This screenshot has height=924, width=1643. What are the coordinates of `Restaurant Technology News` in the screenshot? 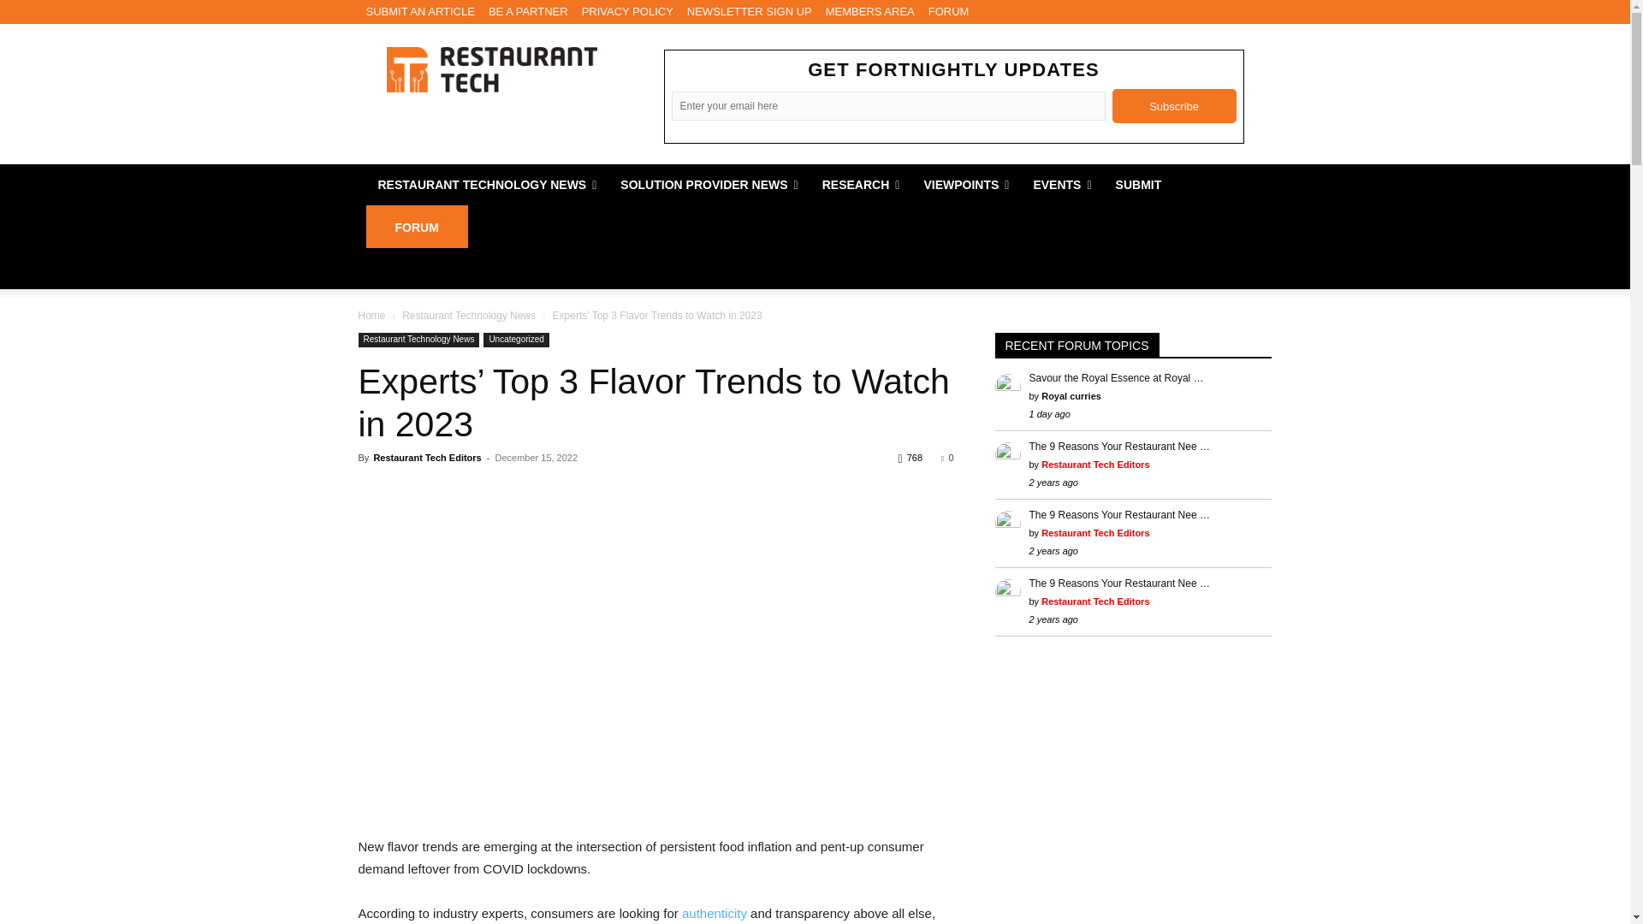 It's located at (491, 68).